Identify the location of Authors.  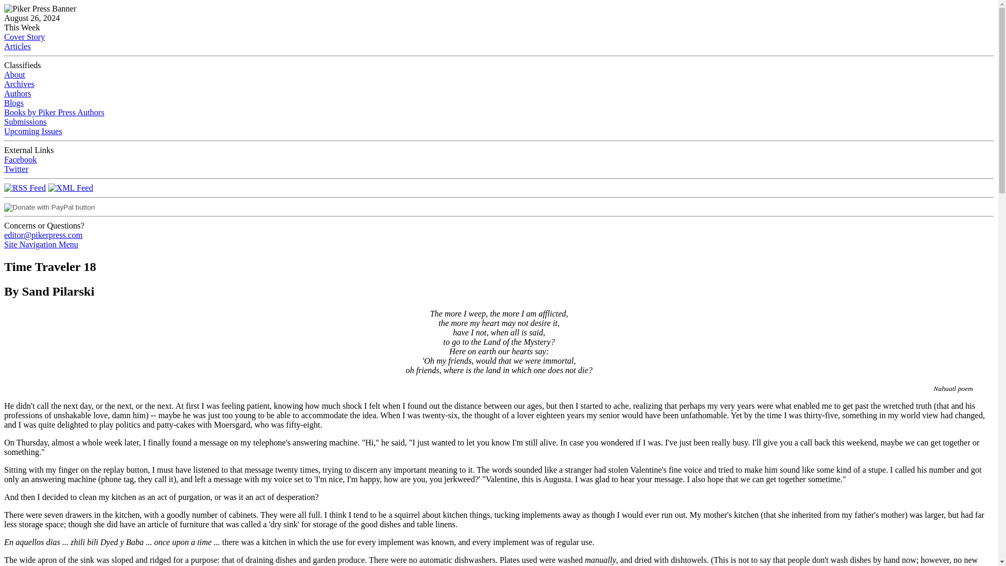
(17, 93).